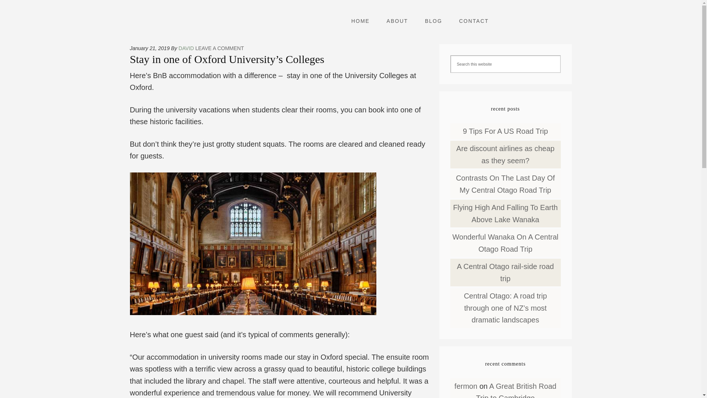 This screenshot has width=707, height=398. What do you see at coordinates (505, 184) in the screenshot?
I see `Contrasts On The Last Day Of My Central Otago Road Trip` at bounding box center [505, 184].